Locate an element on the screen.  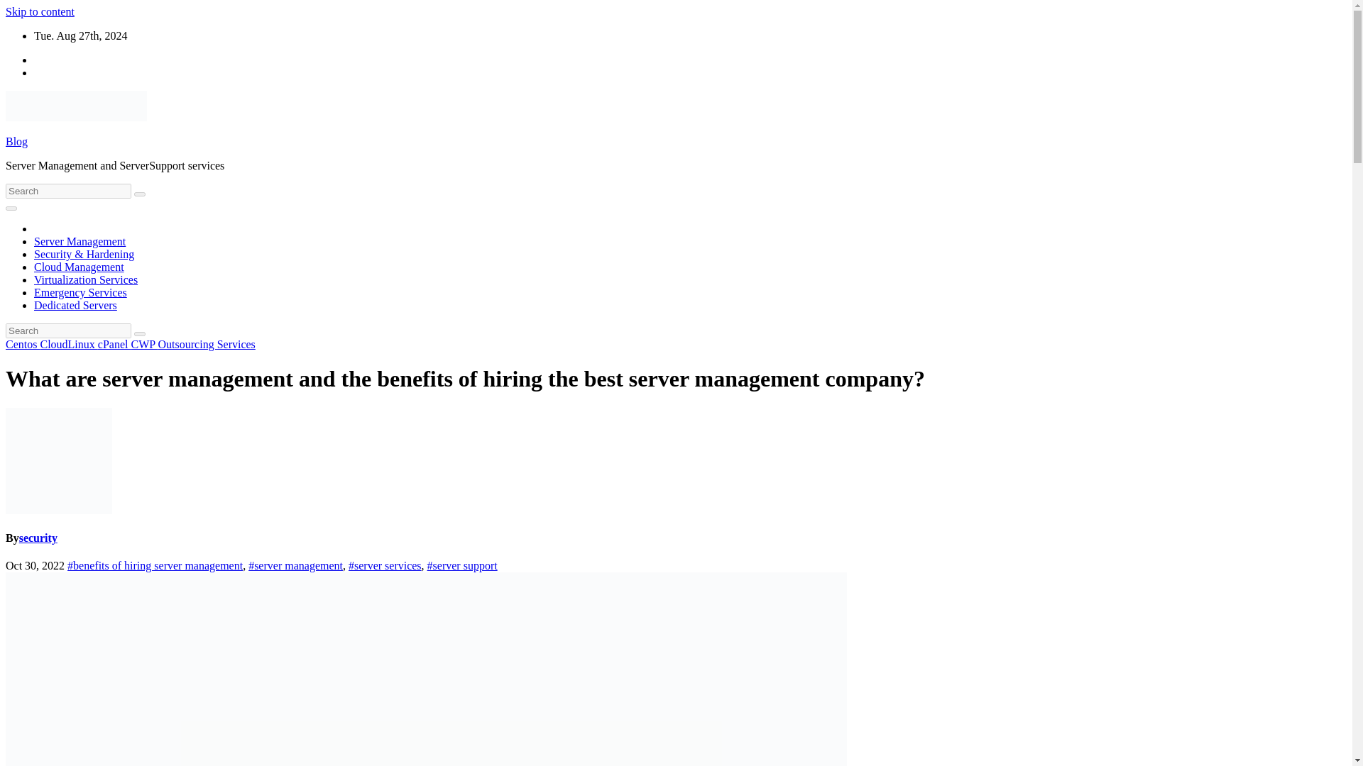
Dedicated Servers is located at coordinates (75, 305).